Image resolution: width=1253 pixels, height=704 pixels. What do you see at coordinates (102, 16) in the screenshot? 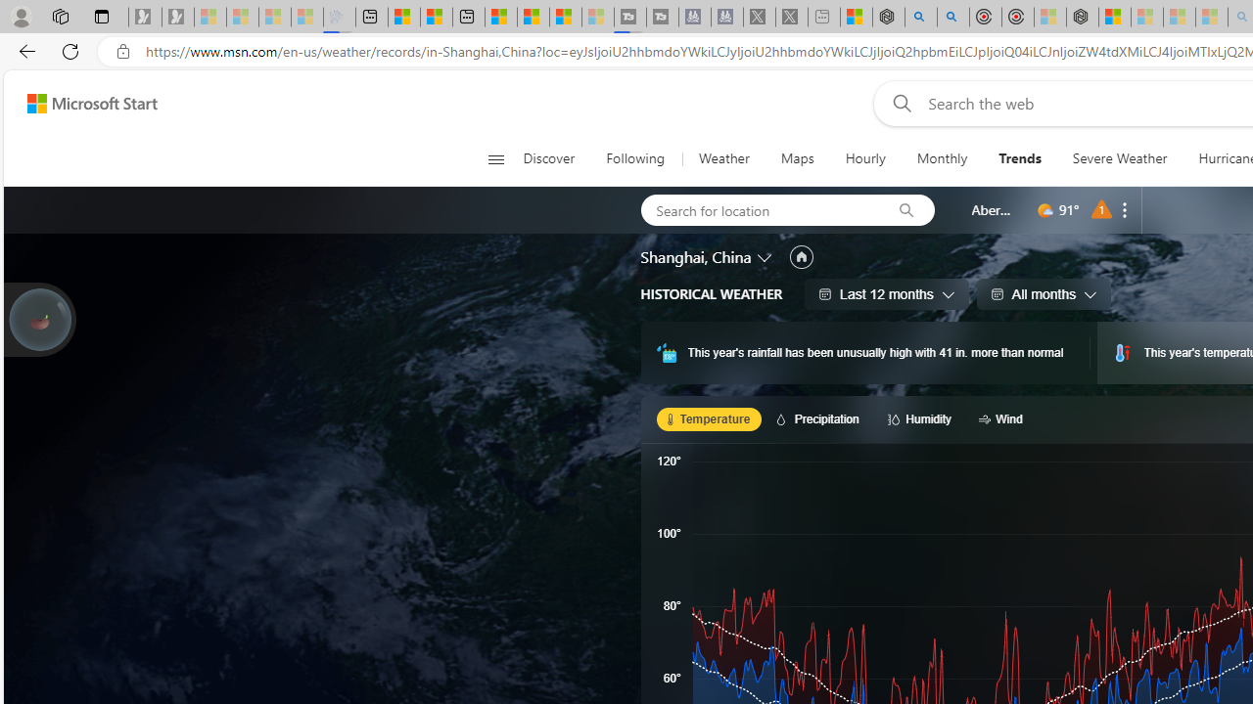
I see `Tab actions menu` at bounding box center [102, 16].